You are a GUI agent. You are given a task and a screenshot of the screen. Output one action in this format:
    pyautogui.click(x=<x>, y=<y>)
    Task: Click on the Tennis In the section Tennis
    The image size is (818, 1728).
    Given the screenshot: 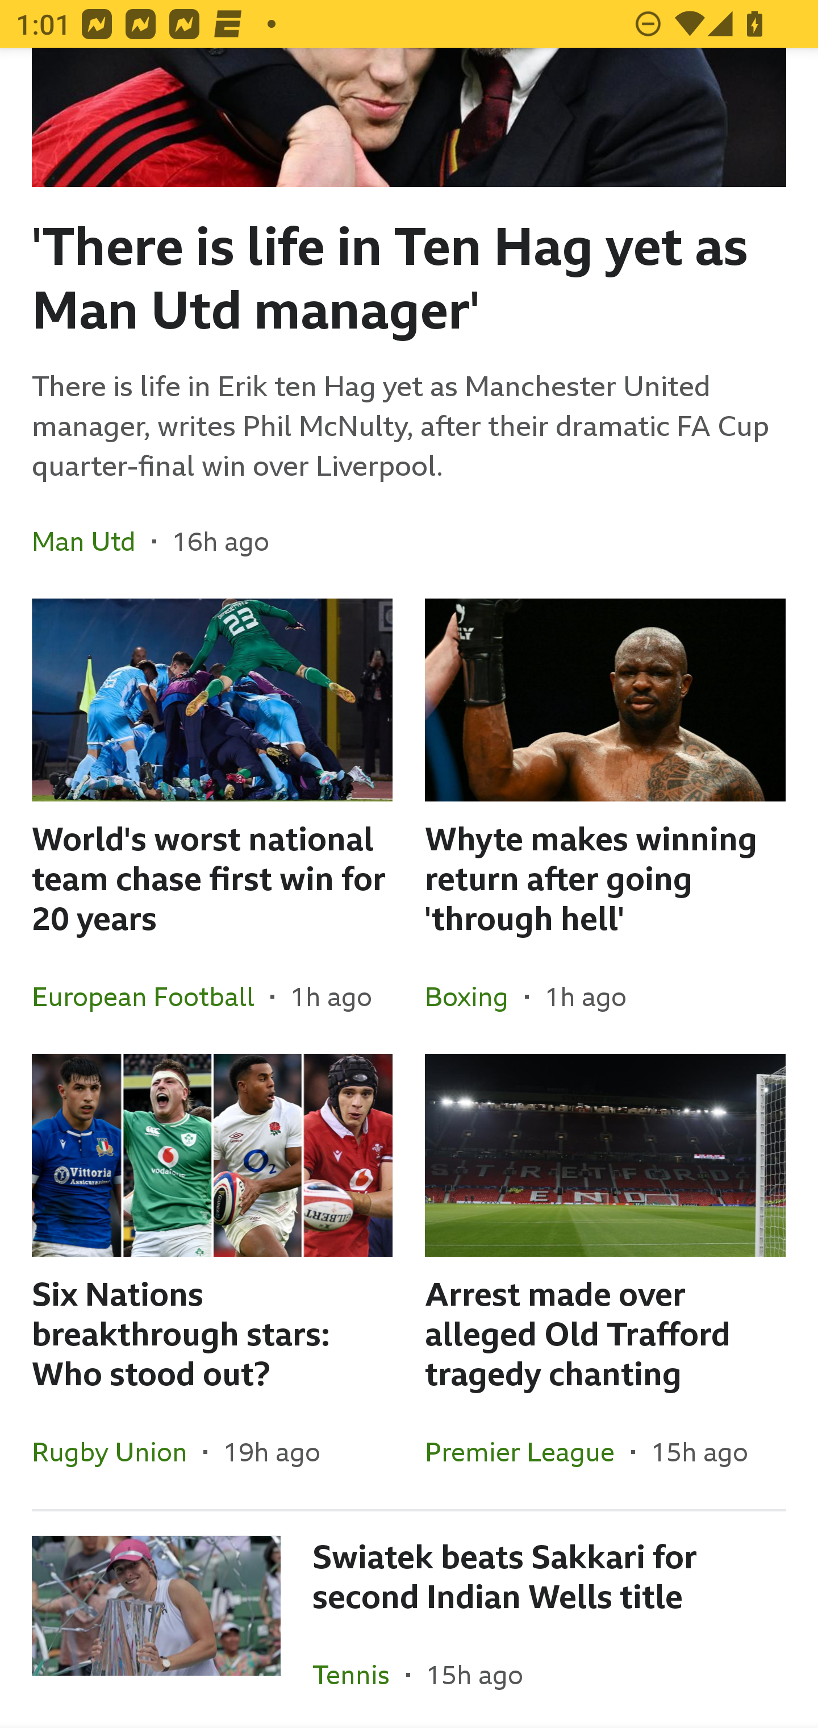 What is the action you would take?
    pyautogui.click(x=359, y=1672)
    